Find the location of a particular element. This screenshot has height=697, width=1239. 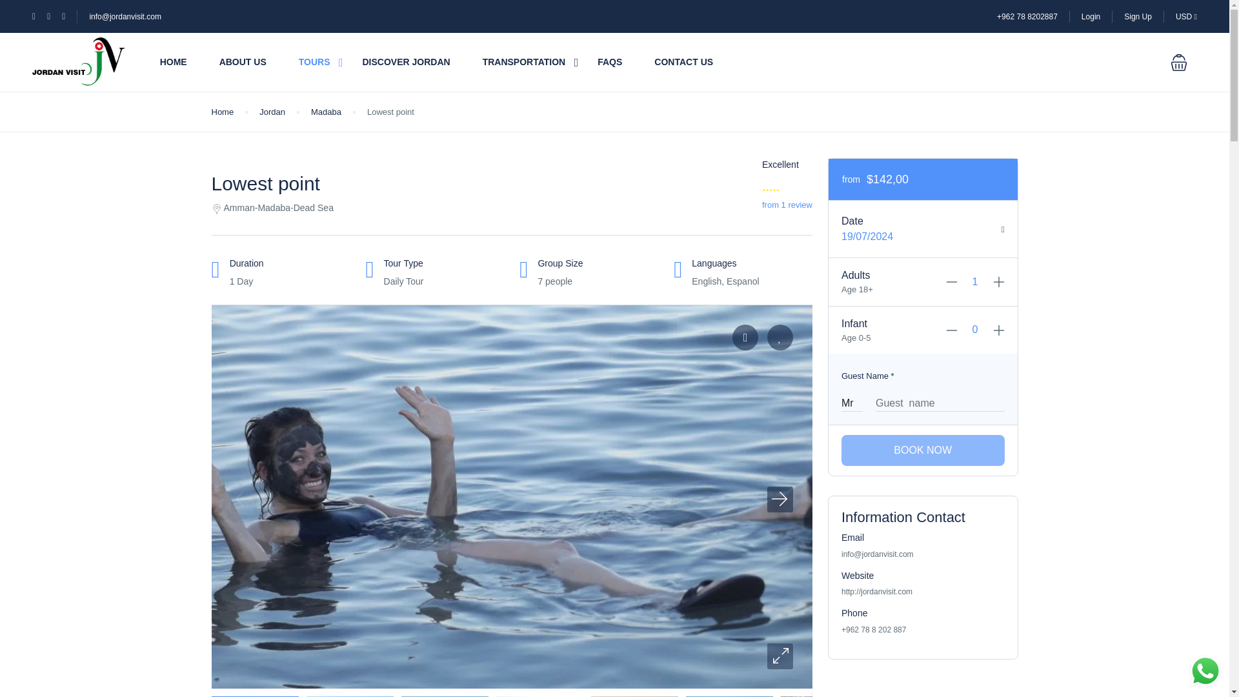

0 is located at coordinates (974, 329).